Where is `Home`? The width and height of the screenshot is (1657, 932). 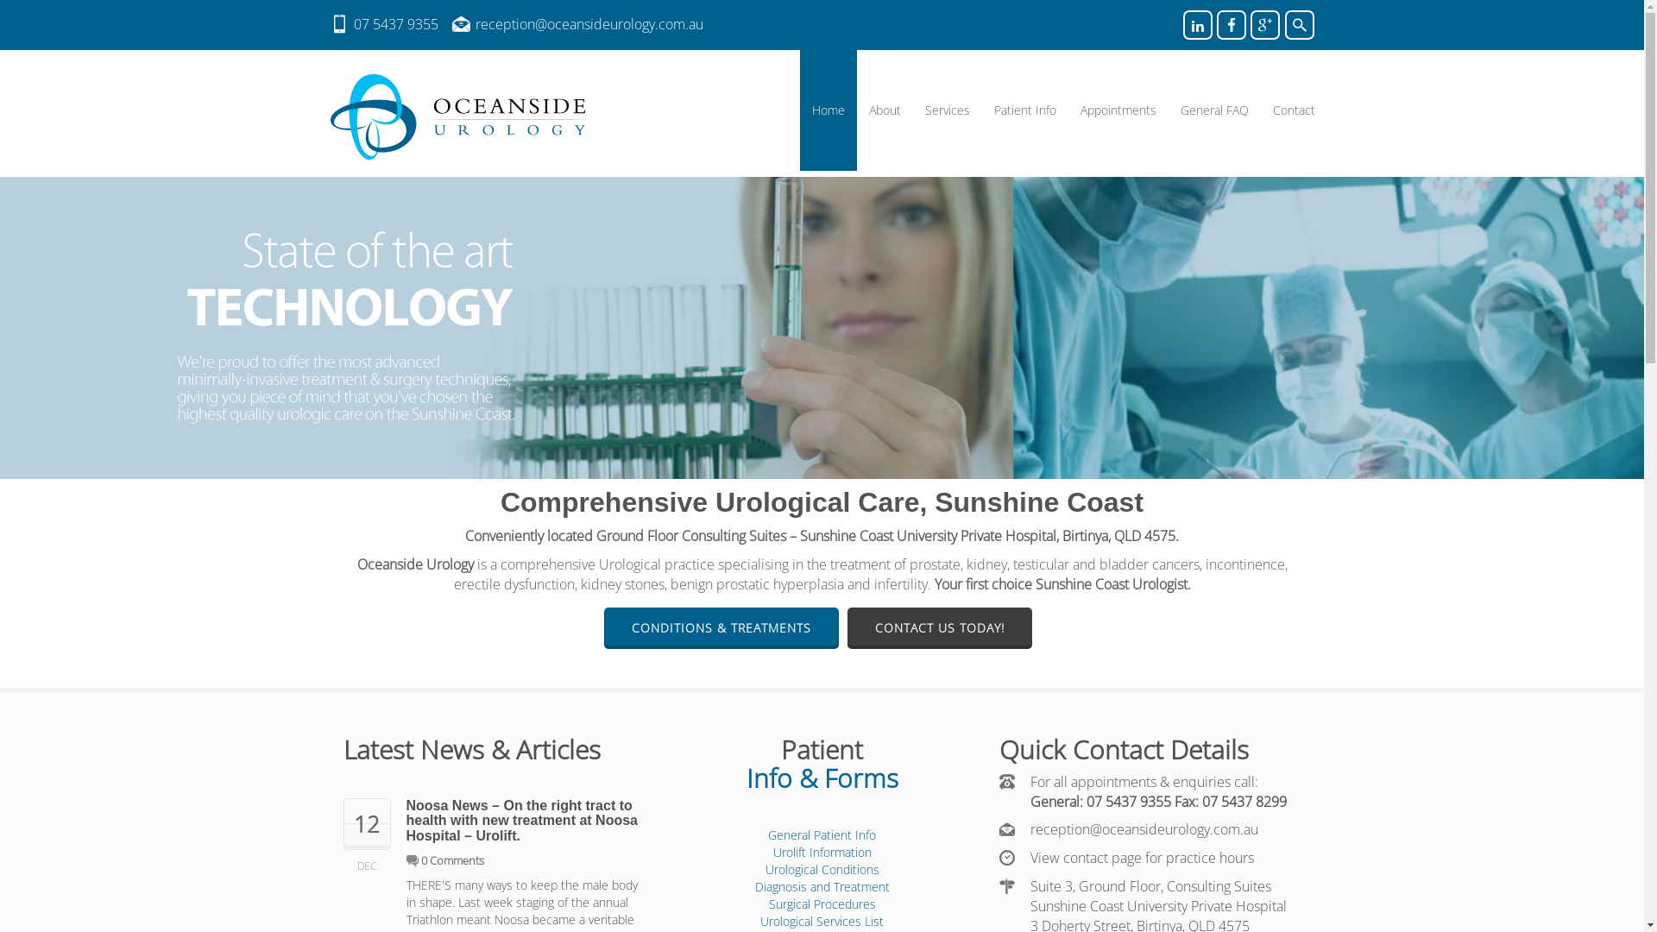
Home is located at coordinates (828, 110).